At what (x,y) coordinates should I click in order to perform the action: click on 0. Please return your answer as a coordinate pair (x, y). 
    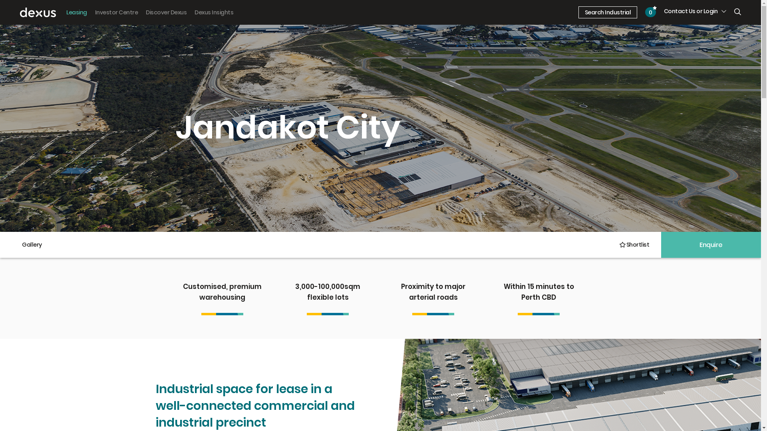
    Looking at the image, I should click on (650, 12).